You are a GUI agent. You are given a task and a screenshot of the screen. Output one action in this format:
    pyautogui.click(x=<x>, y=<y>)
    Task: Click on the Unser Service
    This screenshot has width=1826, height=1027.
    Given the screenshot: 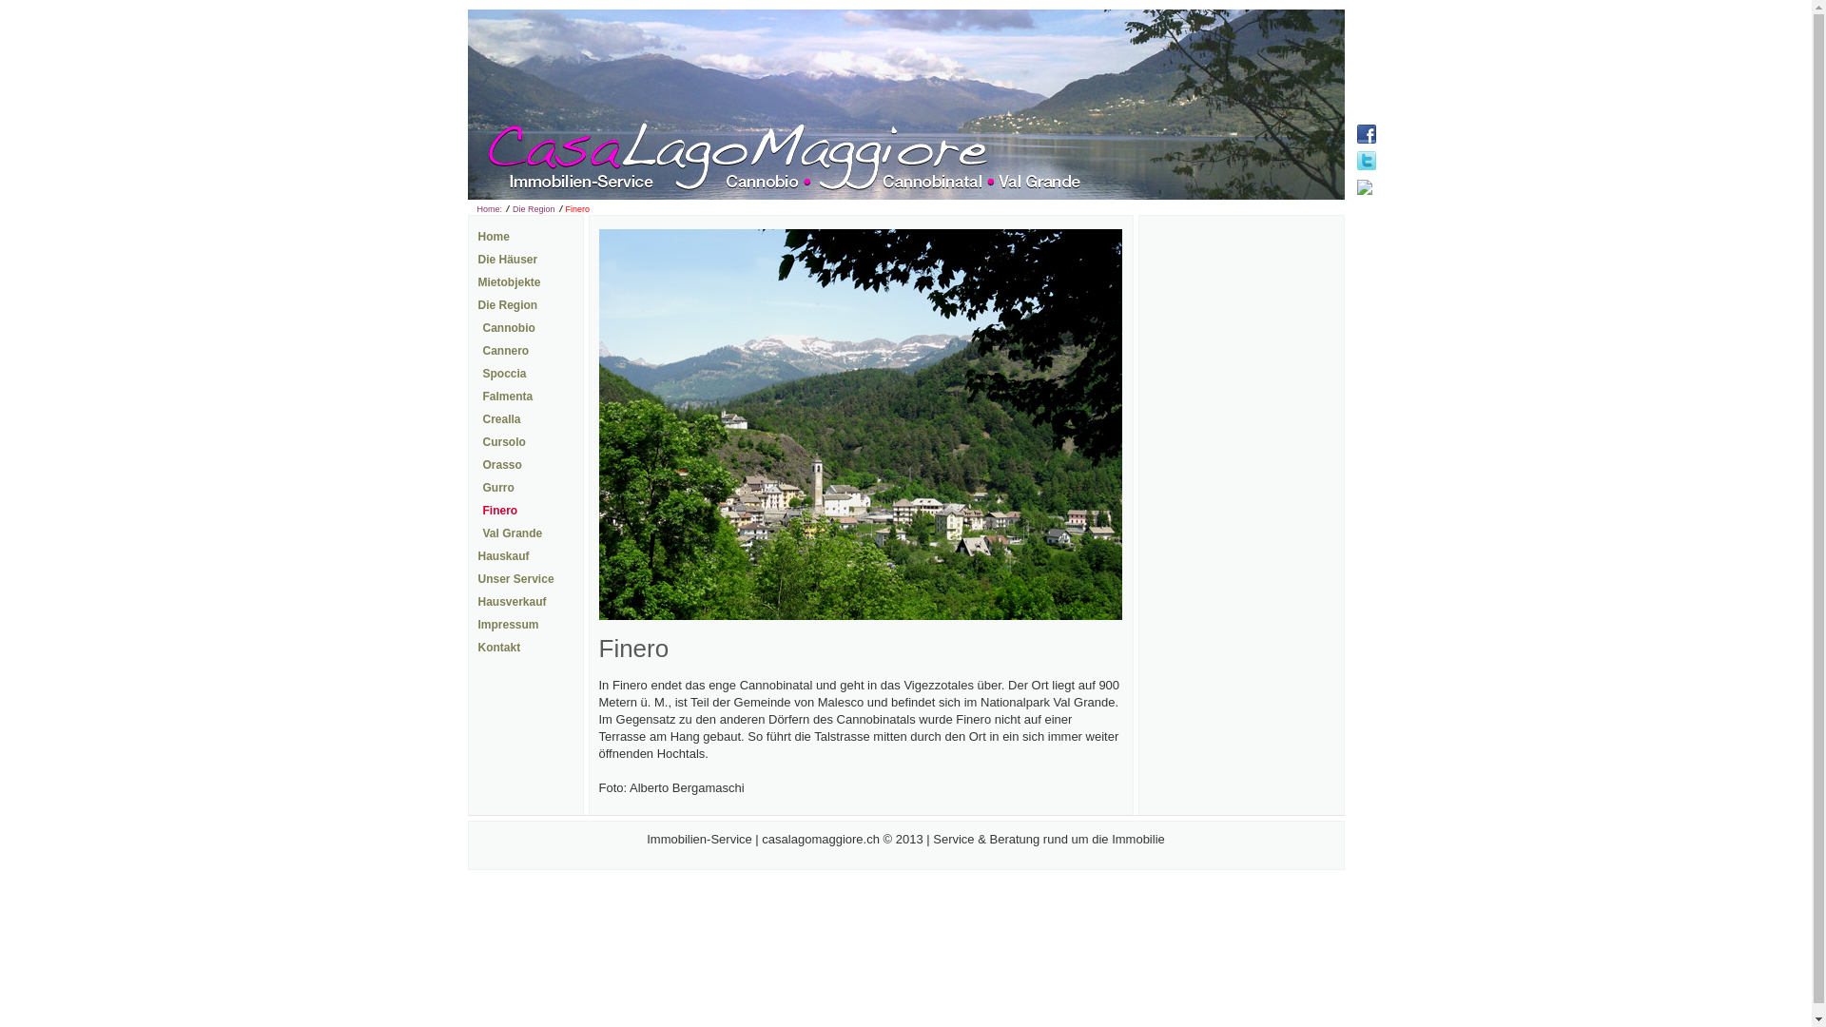 What is the action you would take?
    pyautogui.click(x=515, y=579)
    